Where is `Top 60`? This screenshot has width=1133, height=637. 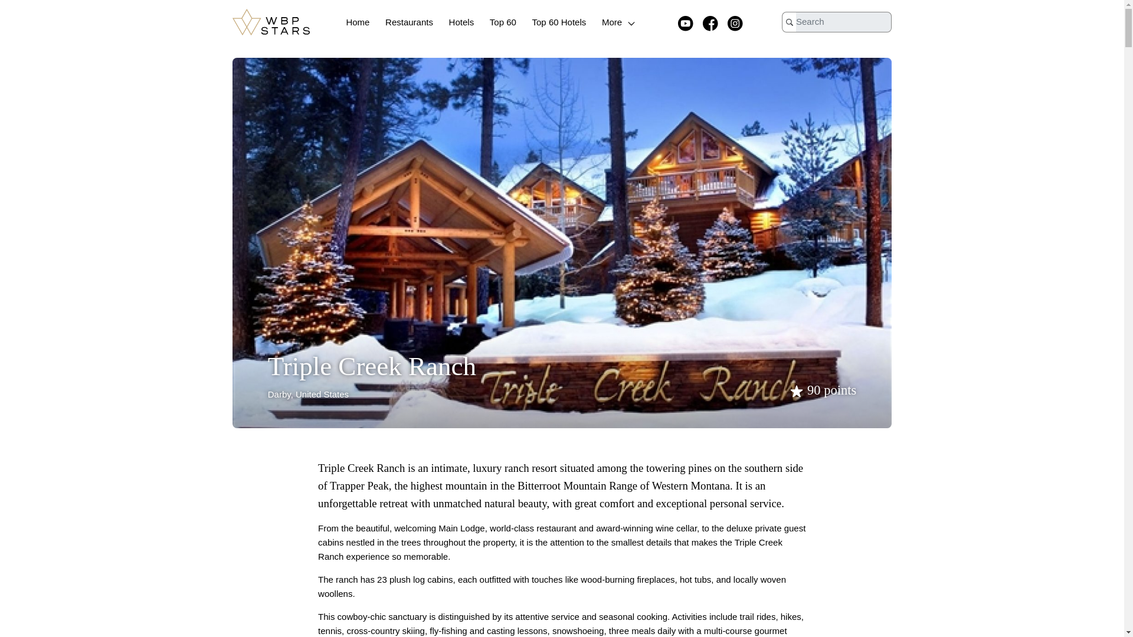 Top 60 is located at coordinates (503, 22).